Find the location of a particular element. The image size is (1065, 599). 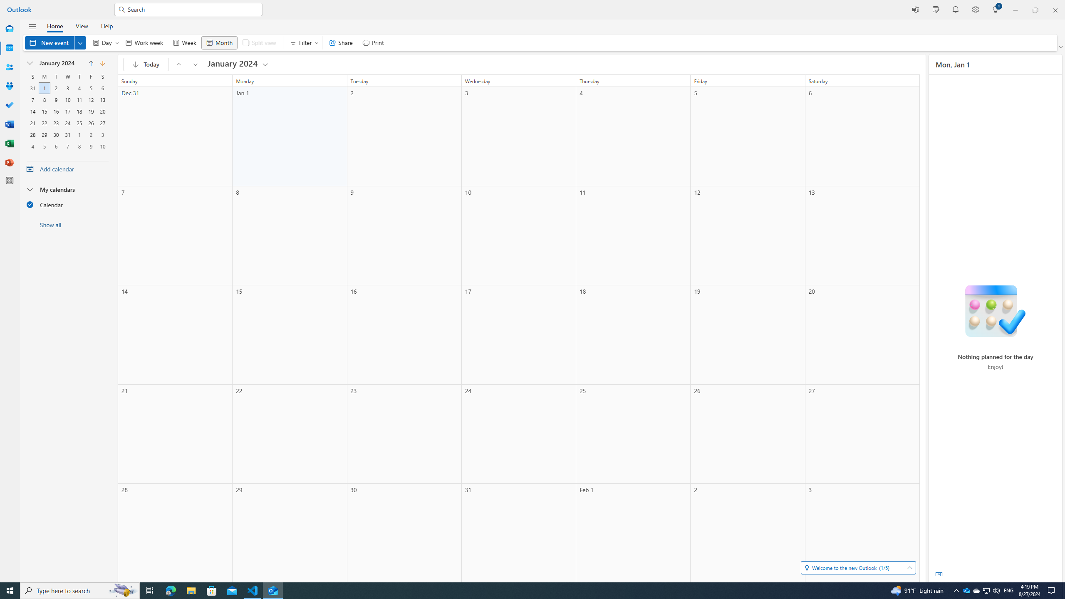

4, February, 2024 is located at coordinates (33, 146).